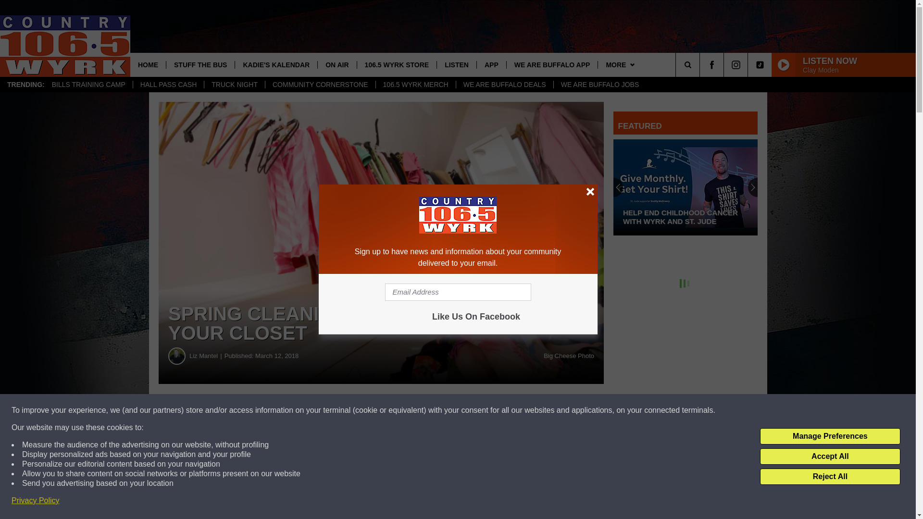  Describe the element at coordinates (148, 64) in the screenshot. I see `HOME` at that location.